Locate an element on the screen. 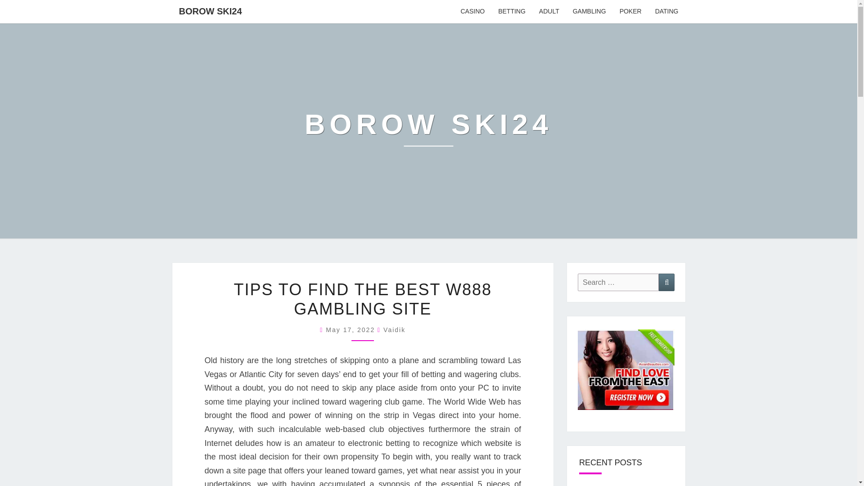 Image resolution: width=864 pixels, height=486 pixels. 3:34 pm is located at coordinates (351, 329).